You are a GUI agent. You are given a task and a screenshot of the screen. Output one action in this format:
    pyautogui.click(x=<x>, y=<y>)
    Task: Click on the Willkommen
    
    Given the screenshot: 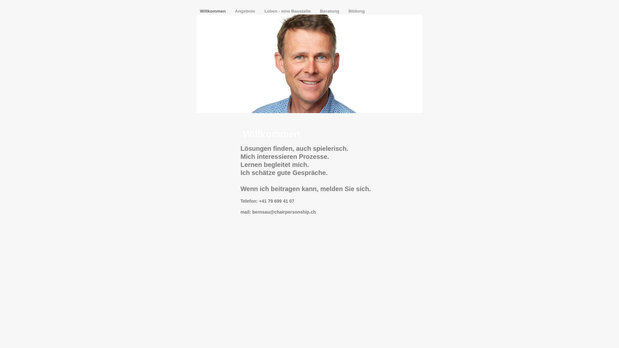 What is the action you would take?
    pyautogui.click(x=213, y=11)
    